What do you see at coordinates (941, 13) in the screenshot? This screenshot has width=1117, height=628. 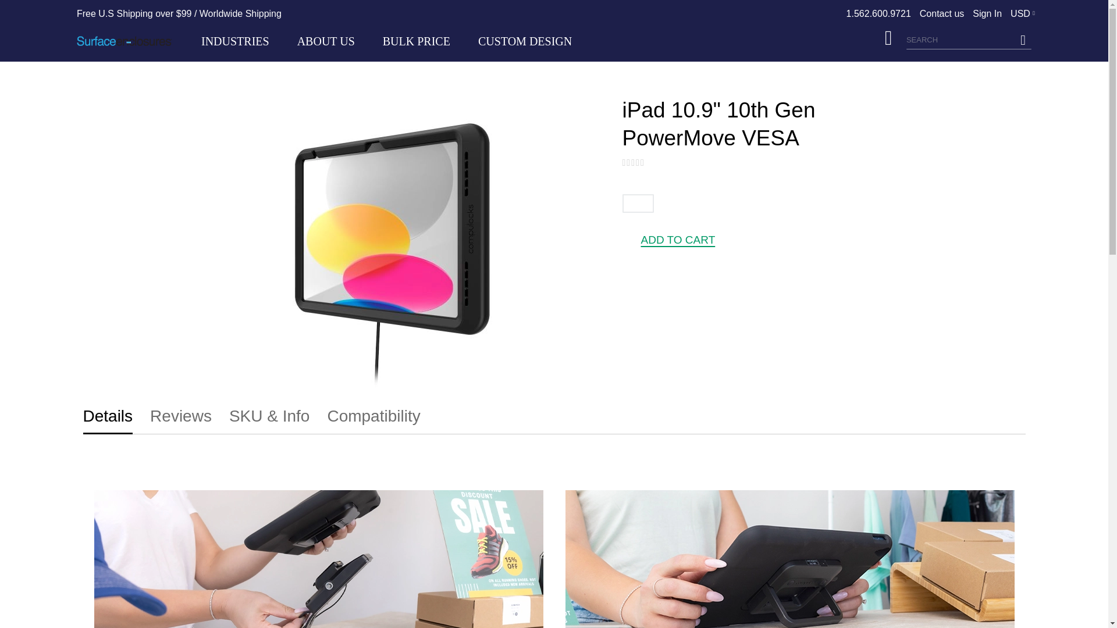 I see `Contact us` at bounding box center [941, 13].